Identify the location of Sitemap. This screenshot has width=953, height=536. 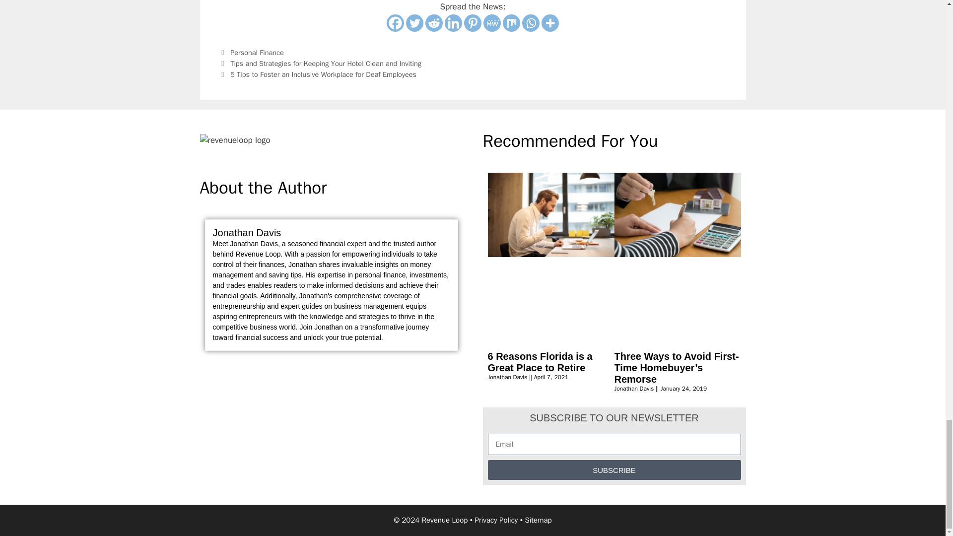
(538, 520).